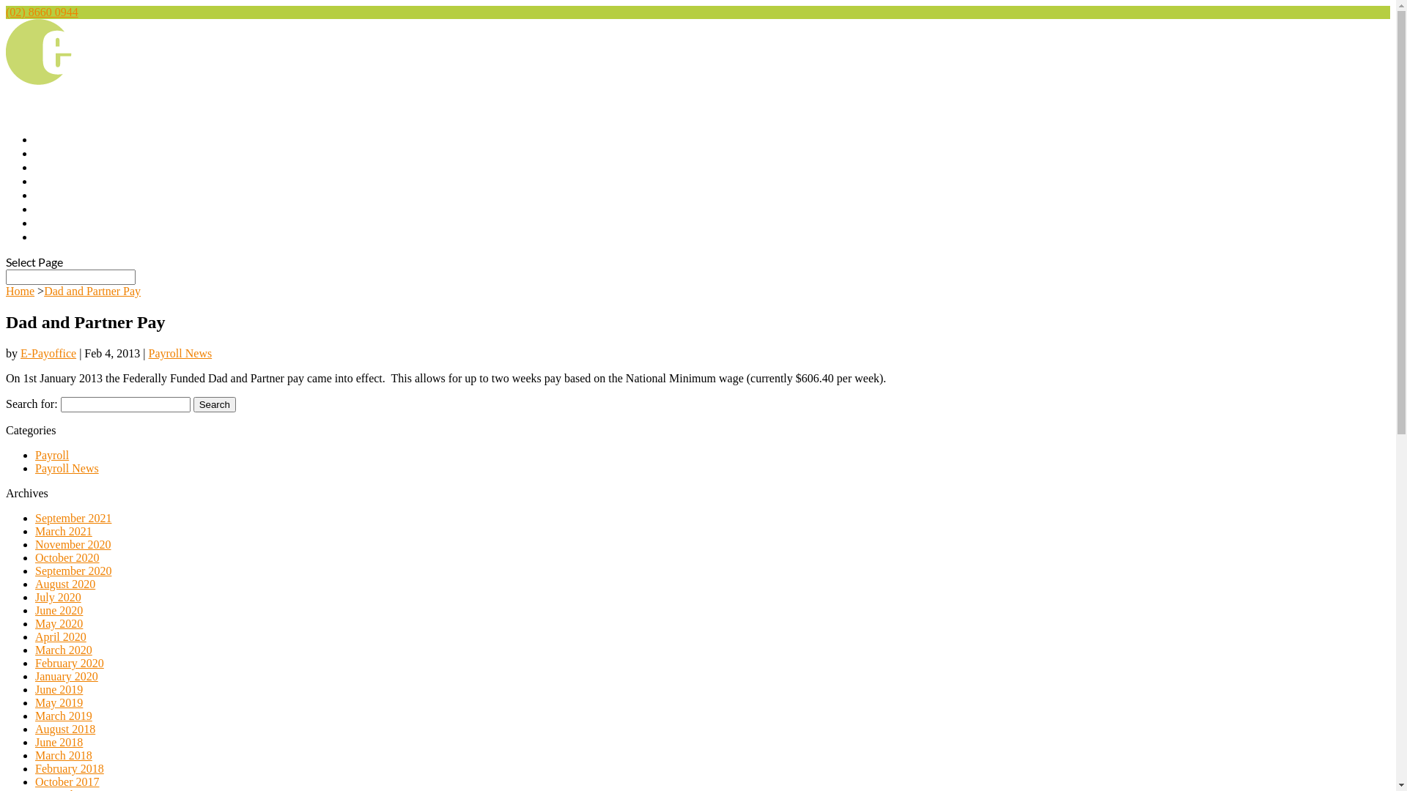 This screenshot has height=791, width=1407. What do you see at coordinates (65, 729) in the screenshot?
I see `August 2018` at bounding box center [65, 729].